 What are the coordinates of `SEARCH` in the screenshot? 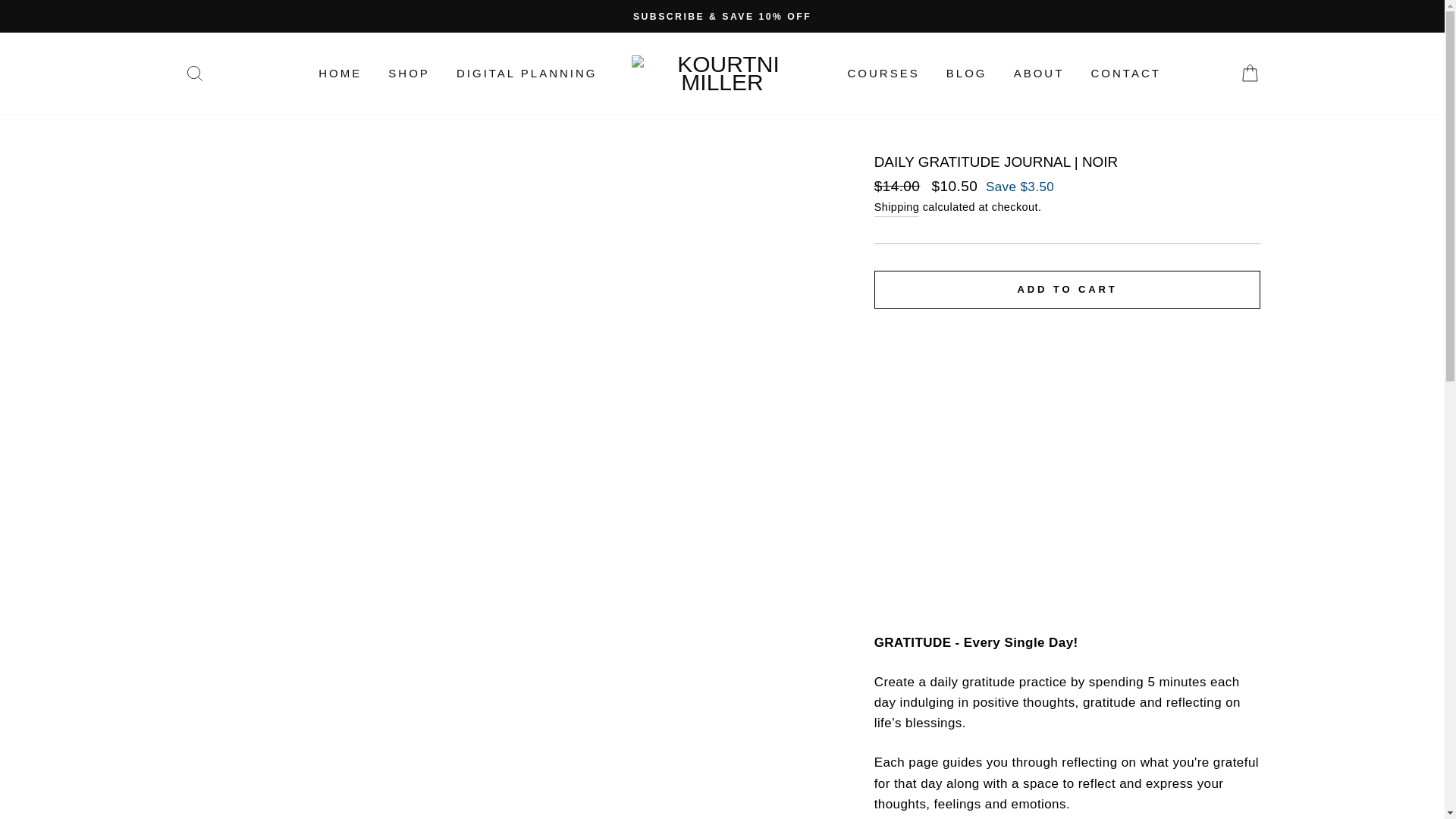 It's located at (194, 73).